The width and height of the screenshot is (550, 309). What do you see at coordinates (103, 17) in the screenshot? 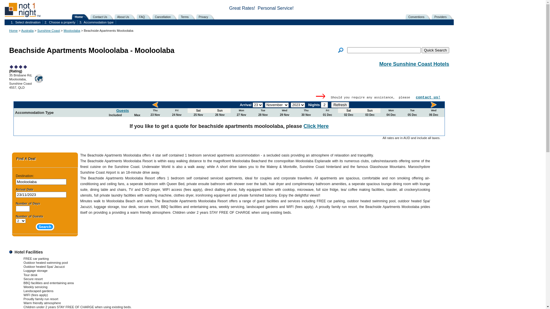
I see `Contact Us` at bounding box center [103, 17].